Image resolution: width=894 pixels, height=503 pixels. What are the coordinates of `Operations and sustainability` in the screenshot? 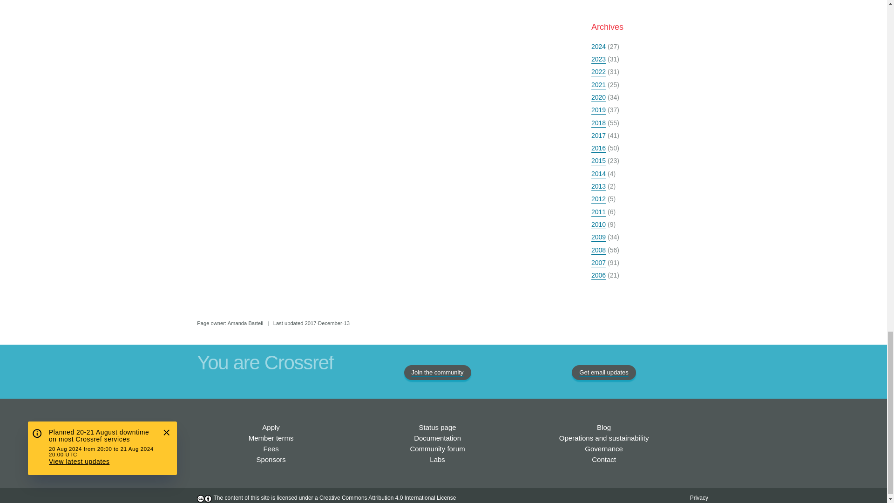 It's located at (604, 438).